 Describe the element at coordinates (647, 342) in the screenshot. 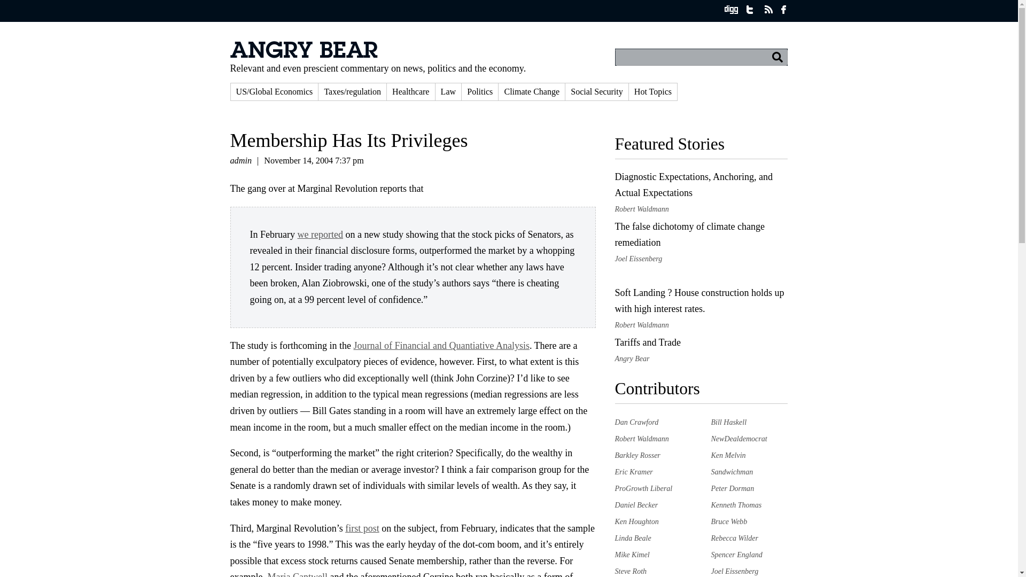

I see `Tariffs and Trade` at that location.